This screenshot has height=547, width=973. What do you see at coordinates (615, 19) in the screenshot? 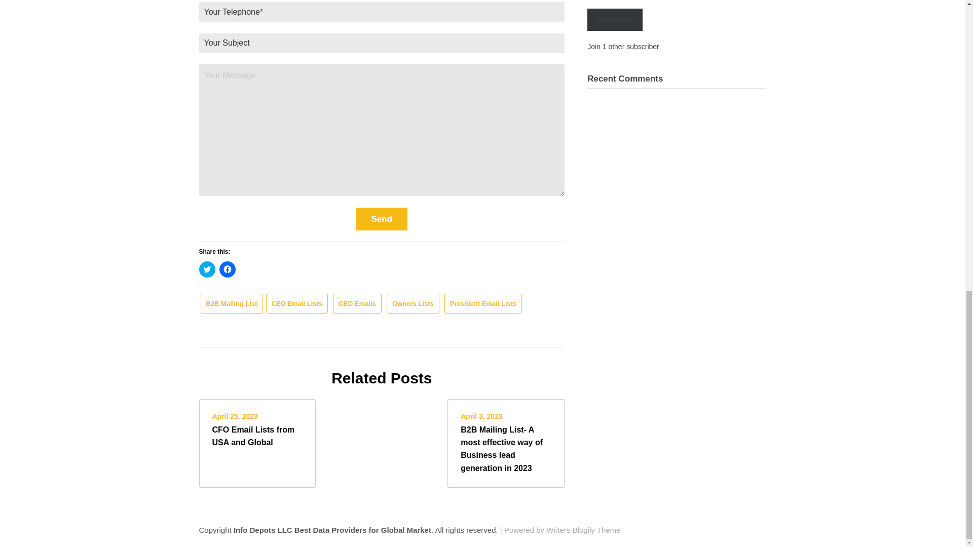
I see `Subscribe` at bounding box center [615, 19].